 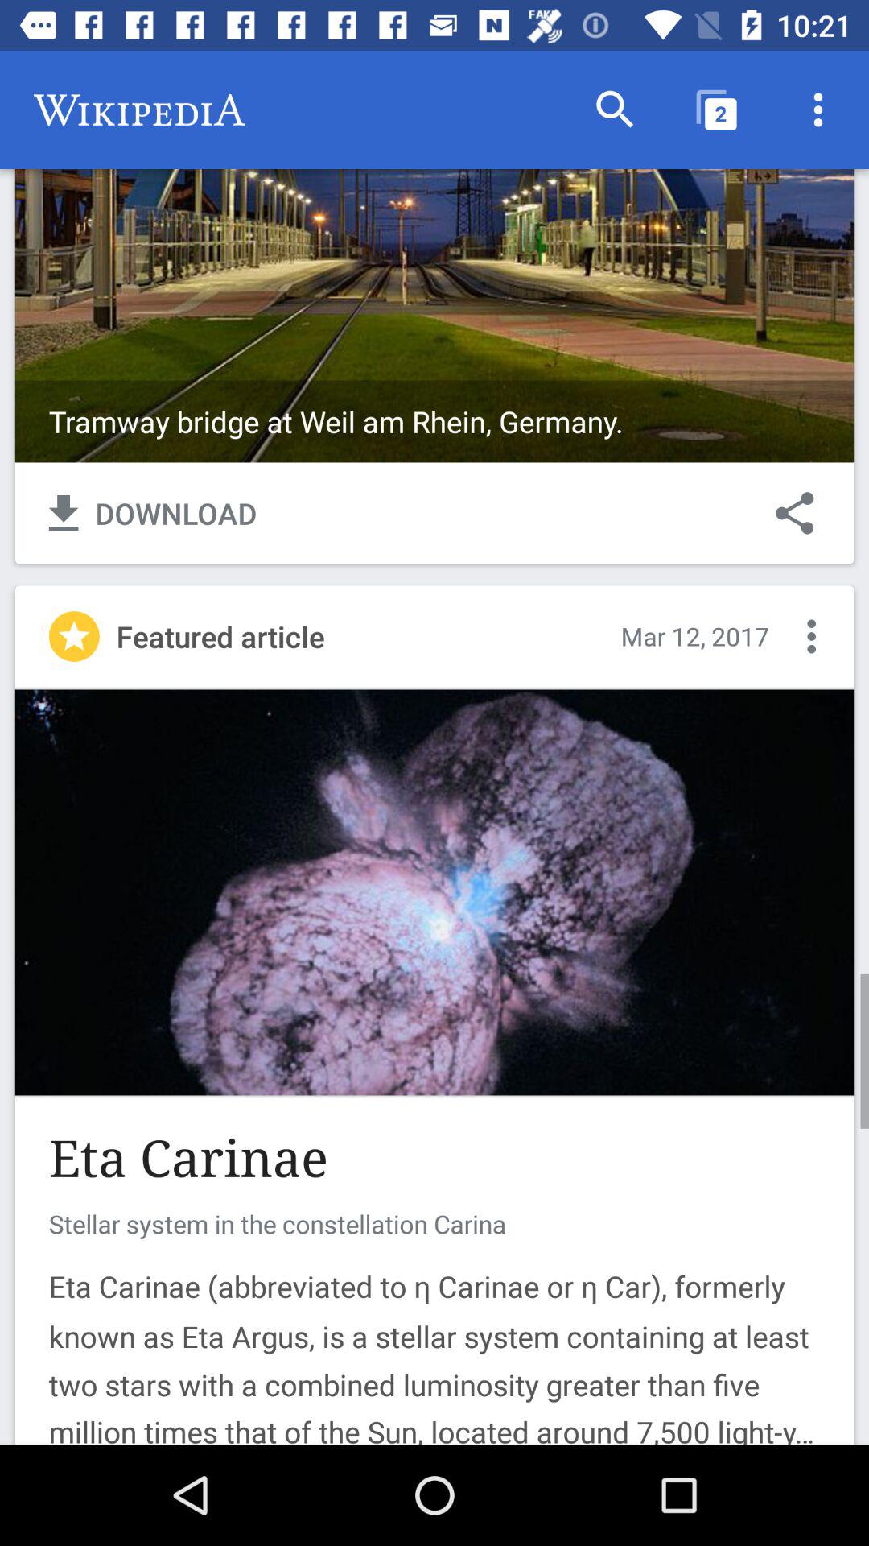 What do you see at coordinates (434, 892) in the screenshot?
I see `article image` at bounding box center [434, 892].